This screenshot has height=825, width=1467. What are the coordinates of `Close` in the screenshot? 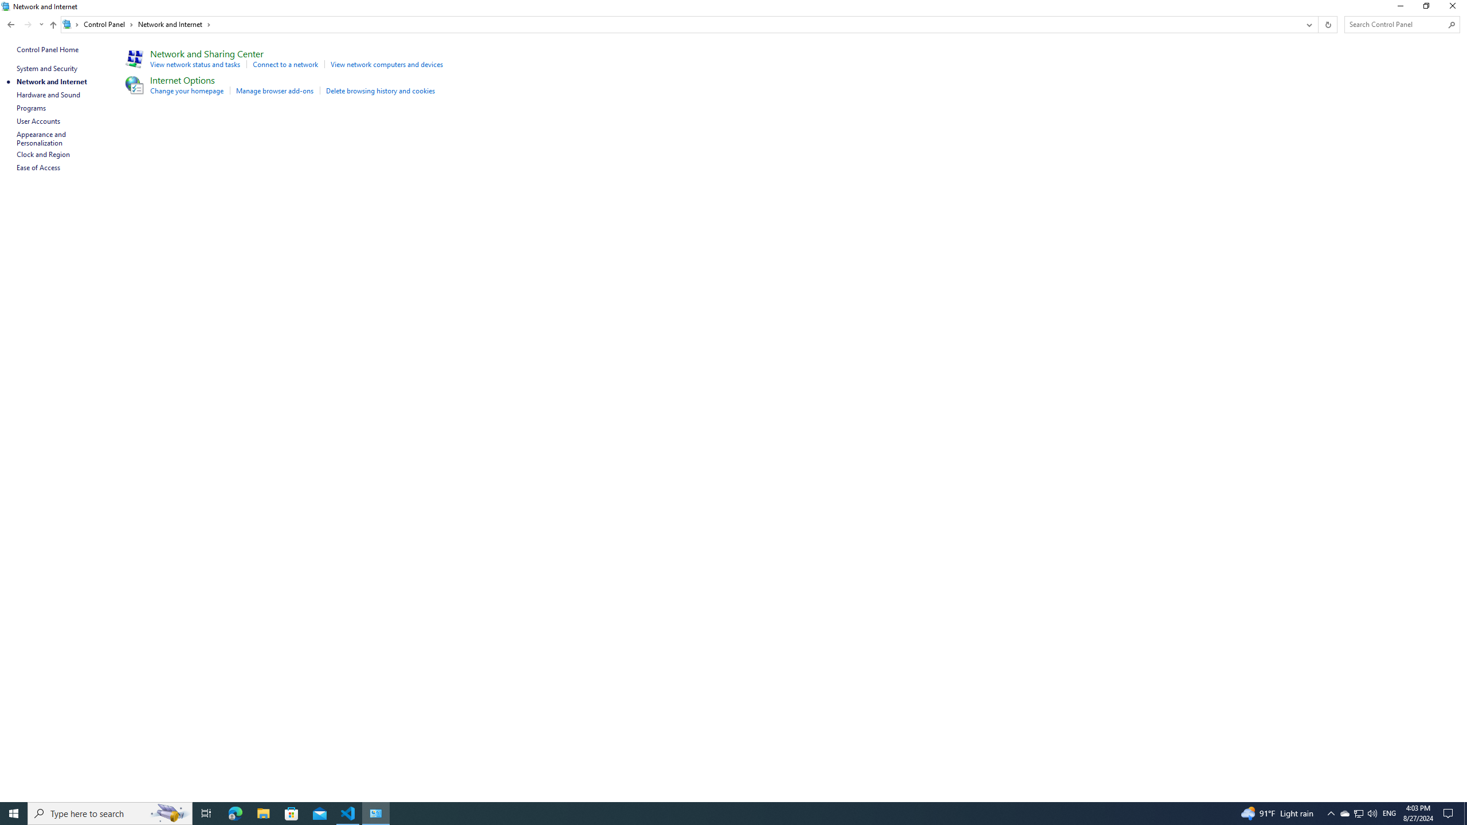 It's located at (1455, 8).